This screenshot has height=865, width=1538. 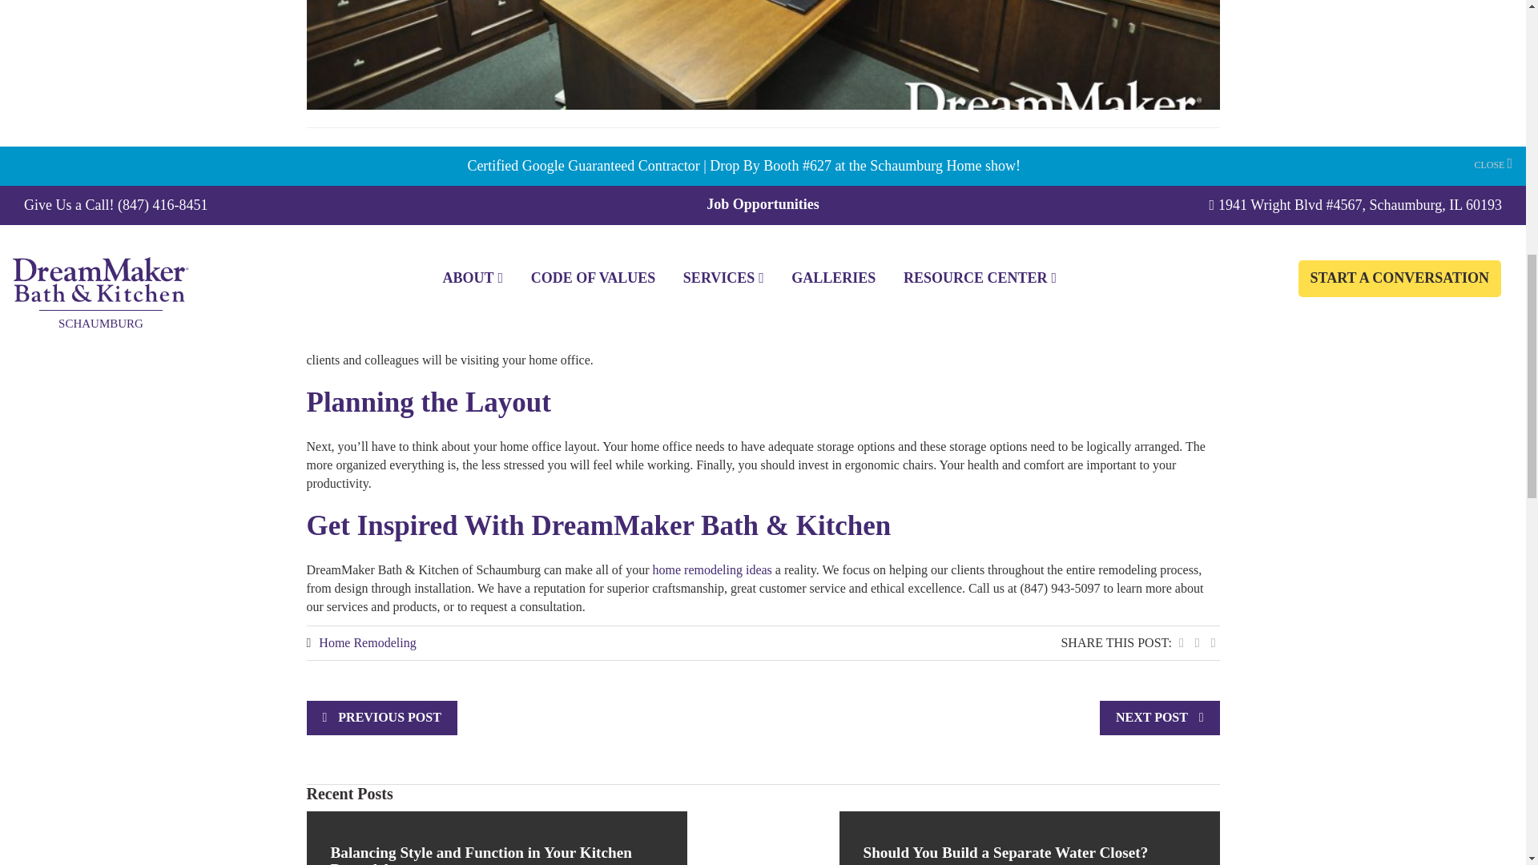 What do you see at coordinates (367, 642) in the screenshot?
I see `Home Remodeling` at bounding box center [367, 642].